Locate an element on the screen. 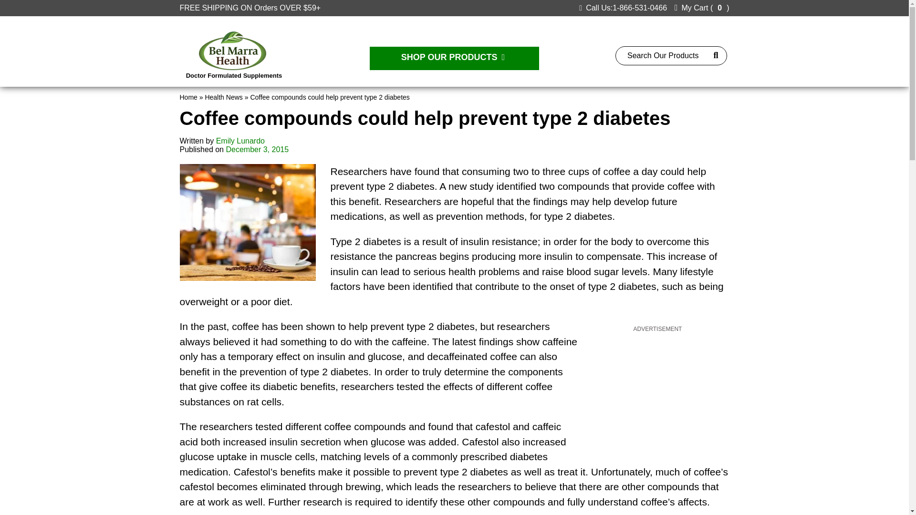 This screenshot has height=515, width=916. Skip to the content is located at coordinates (31, 4).